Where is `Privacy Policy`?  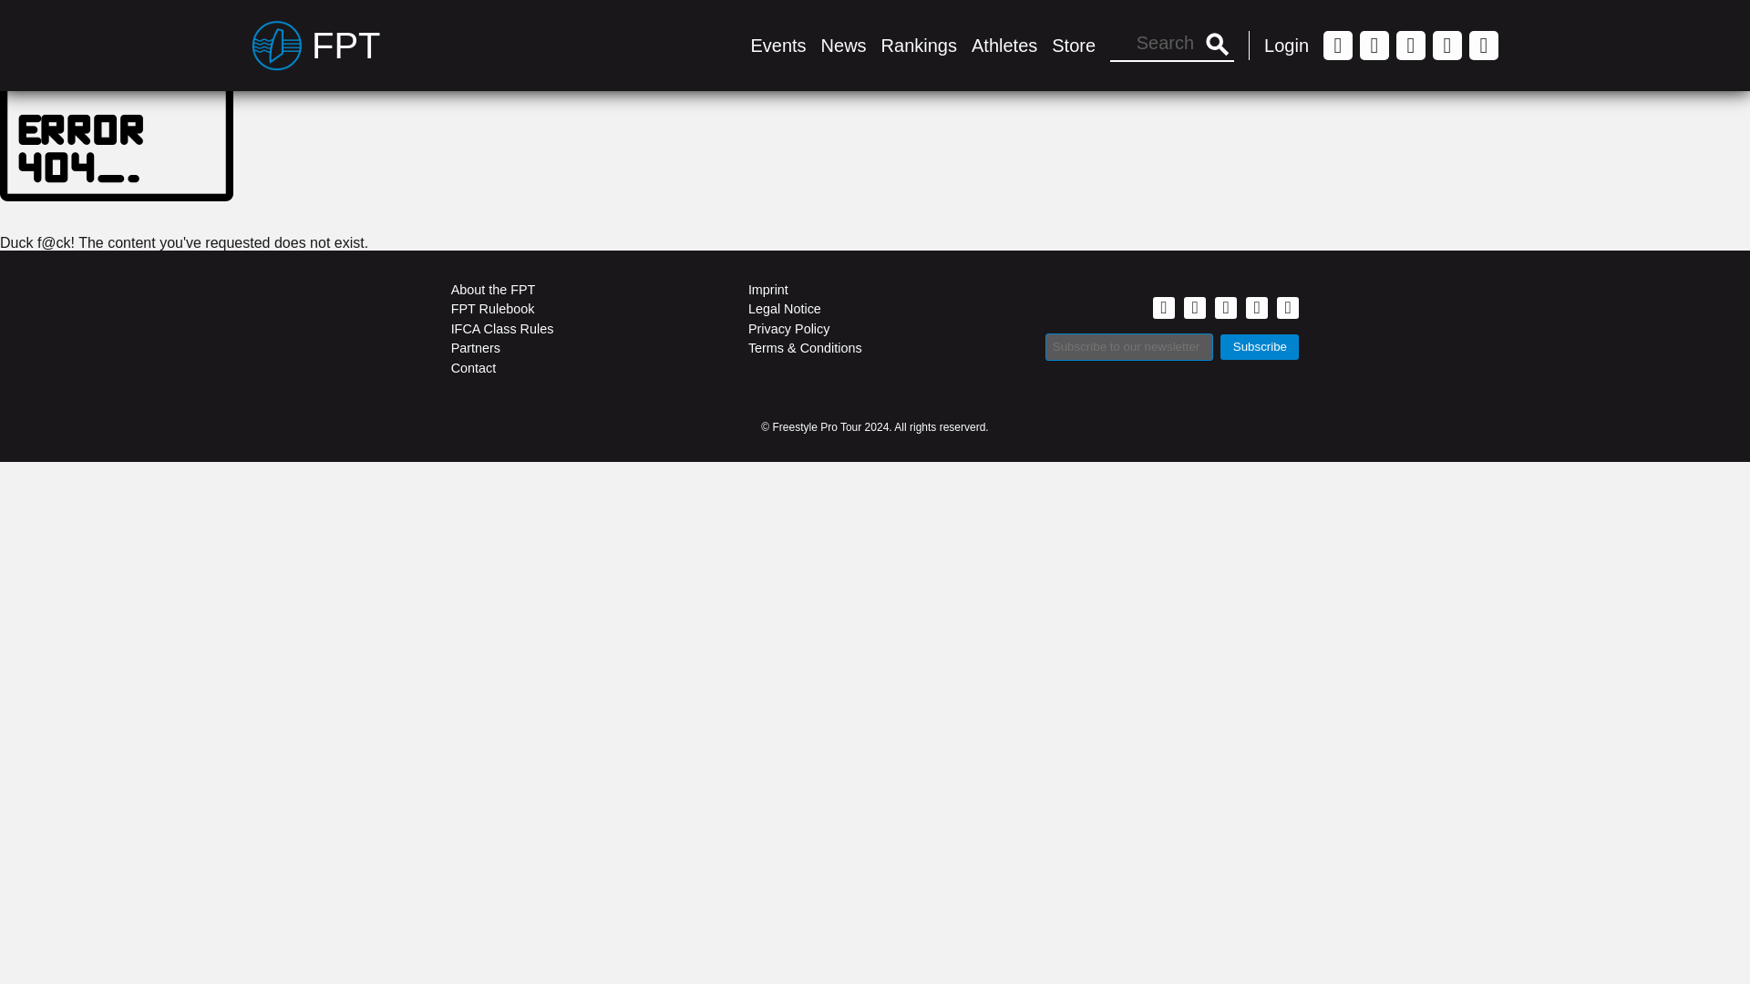 Privacy Policy is located at coordinates (875, 328).